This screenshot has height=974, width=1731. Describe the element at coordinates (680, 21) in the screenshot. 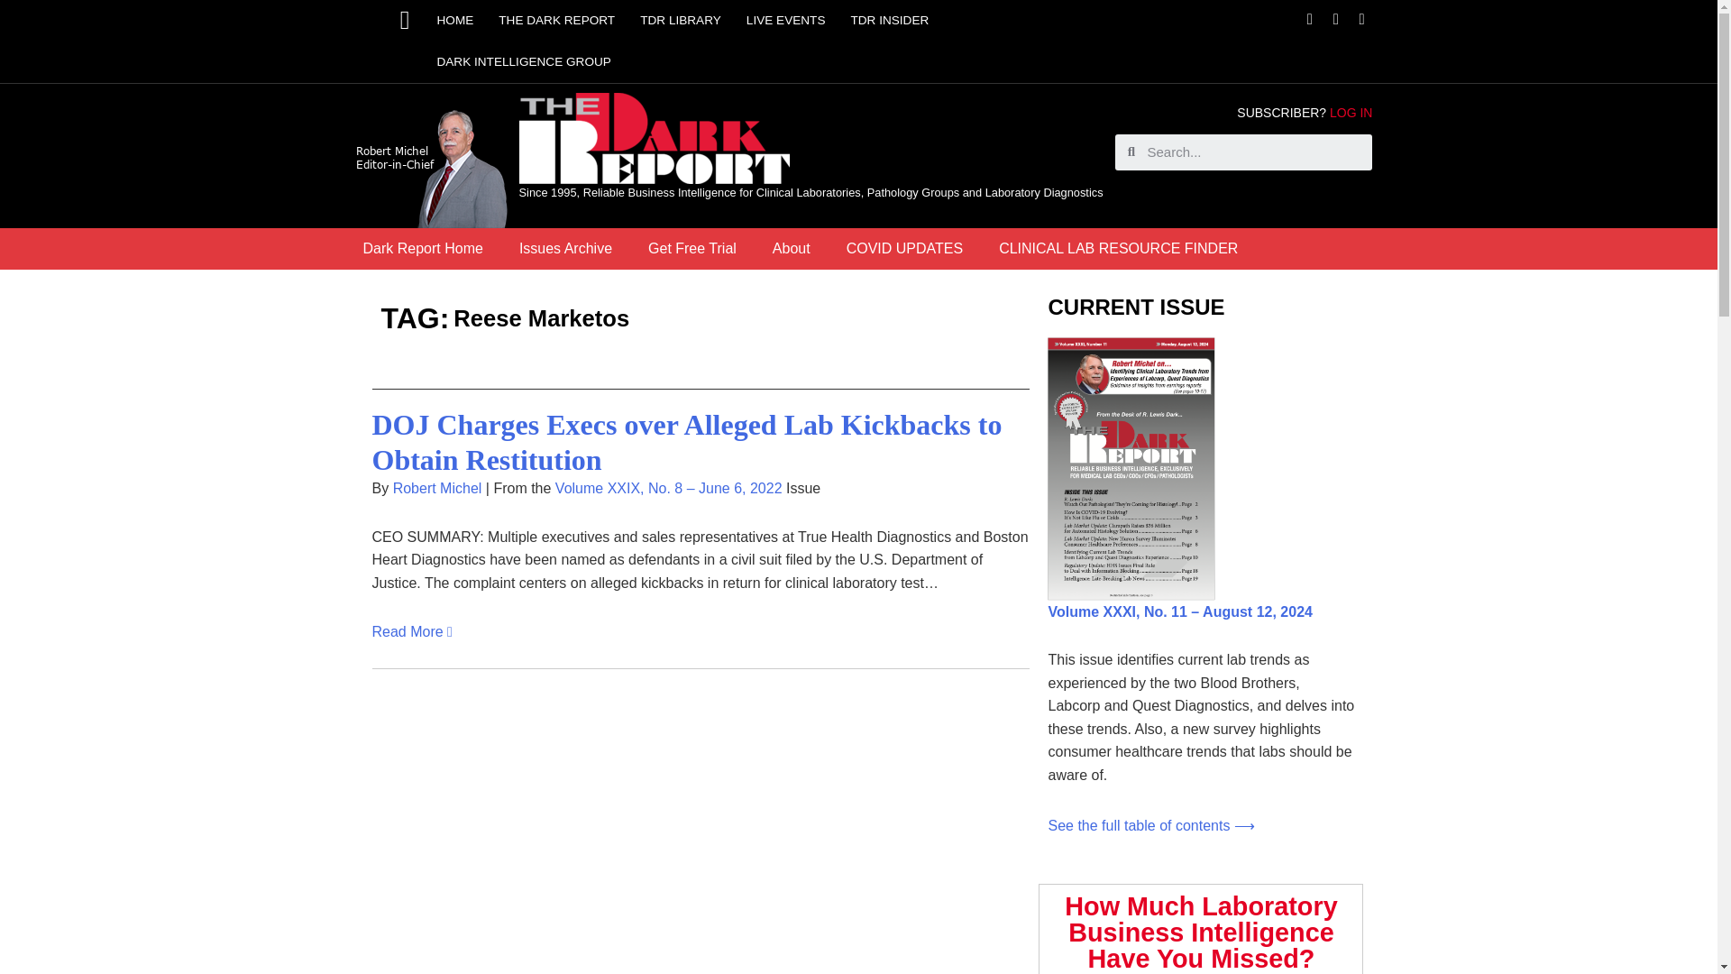

I see `TDR LIBRARY` at that location.